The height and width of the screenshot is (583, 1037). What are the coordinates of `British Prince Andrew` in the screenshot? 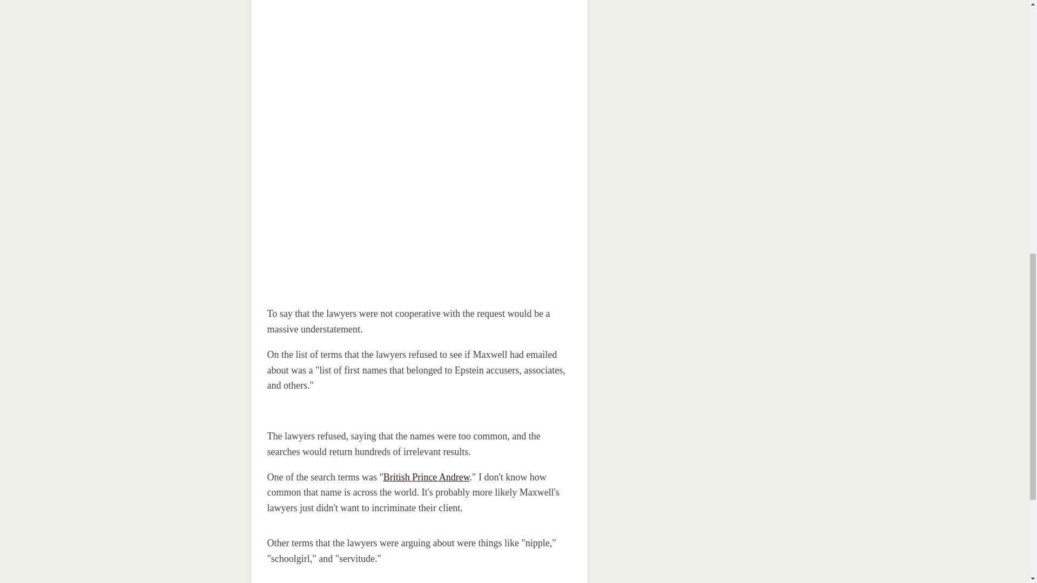 It's located at (427, 477).